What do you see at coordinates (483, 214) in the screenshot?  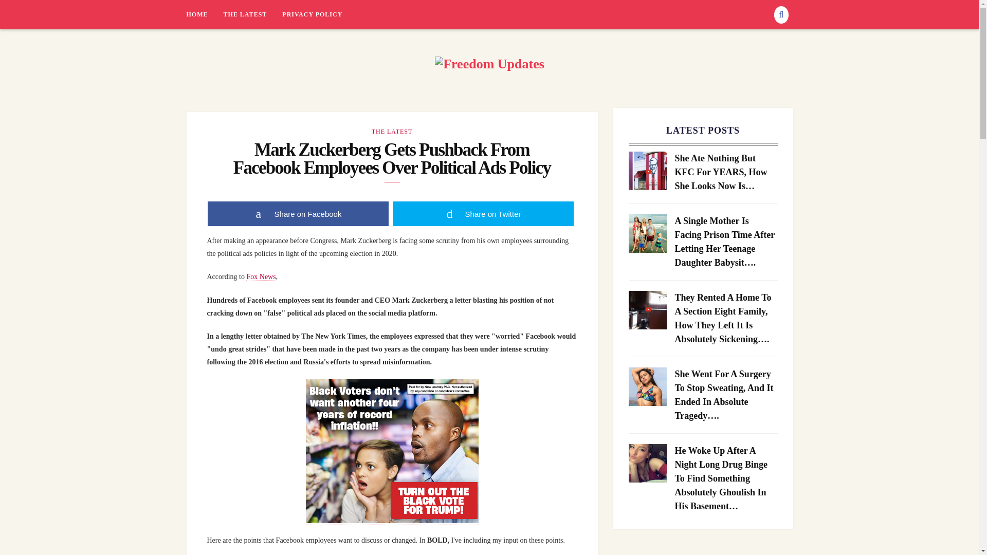 I see `Share on Twitter` at bounding box center [483, 214].